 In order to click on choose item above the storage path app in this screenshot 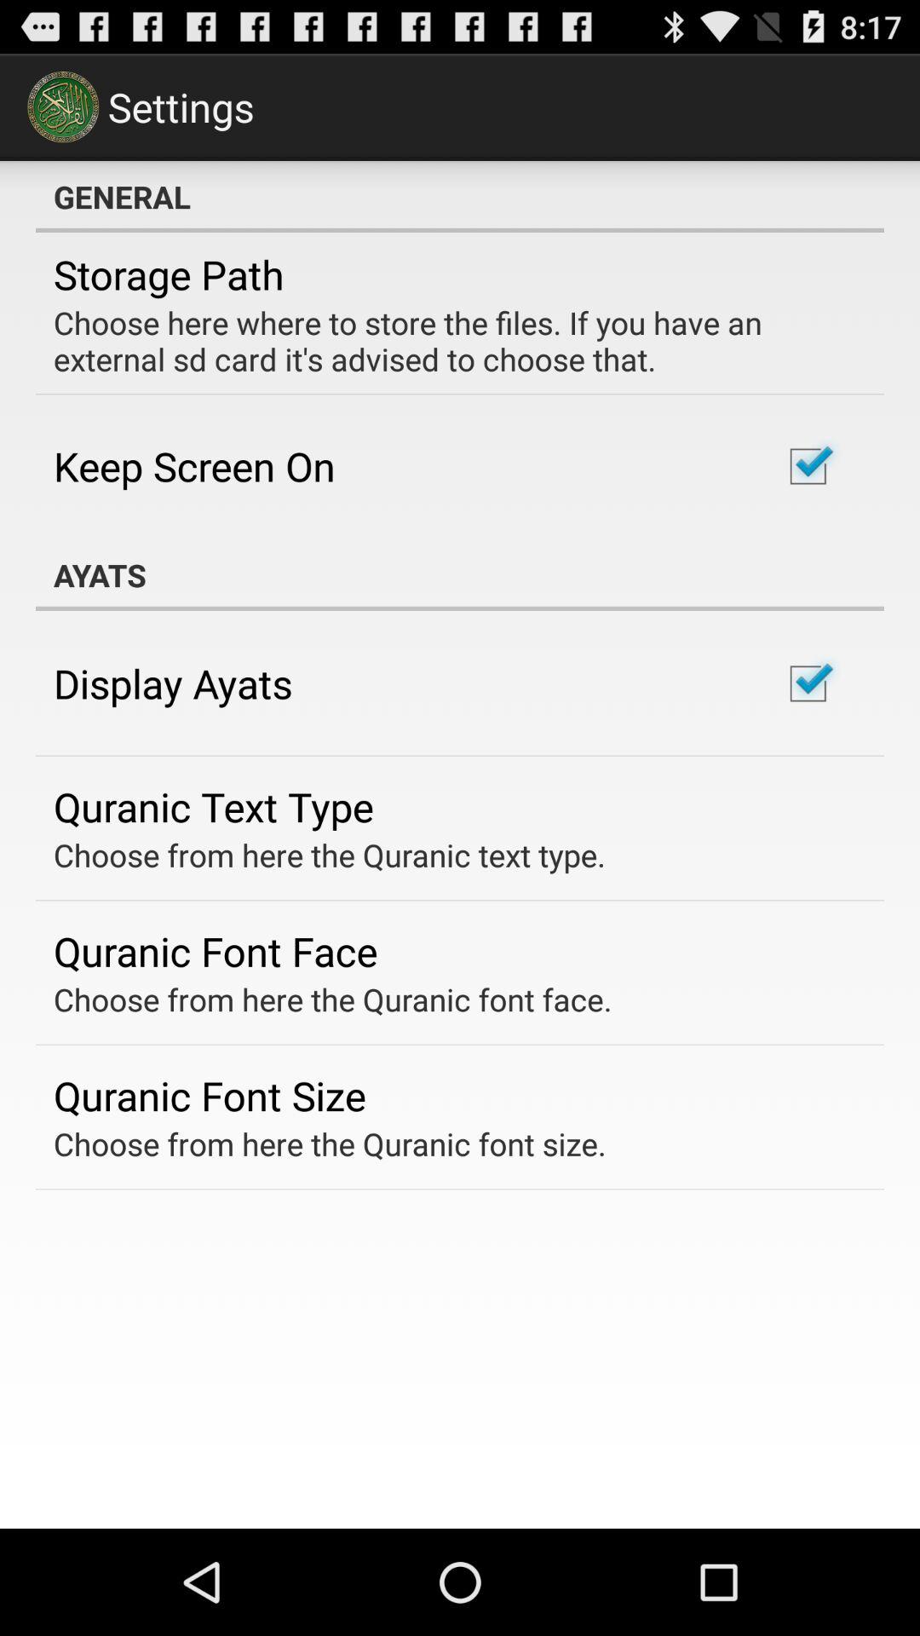, I will do `click(460, 197)`.